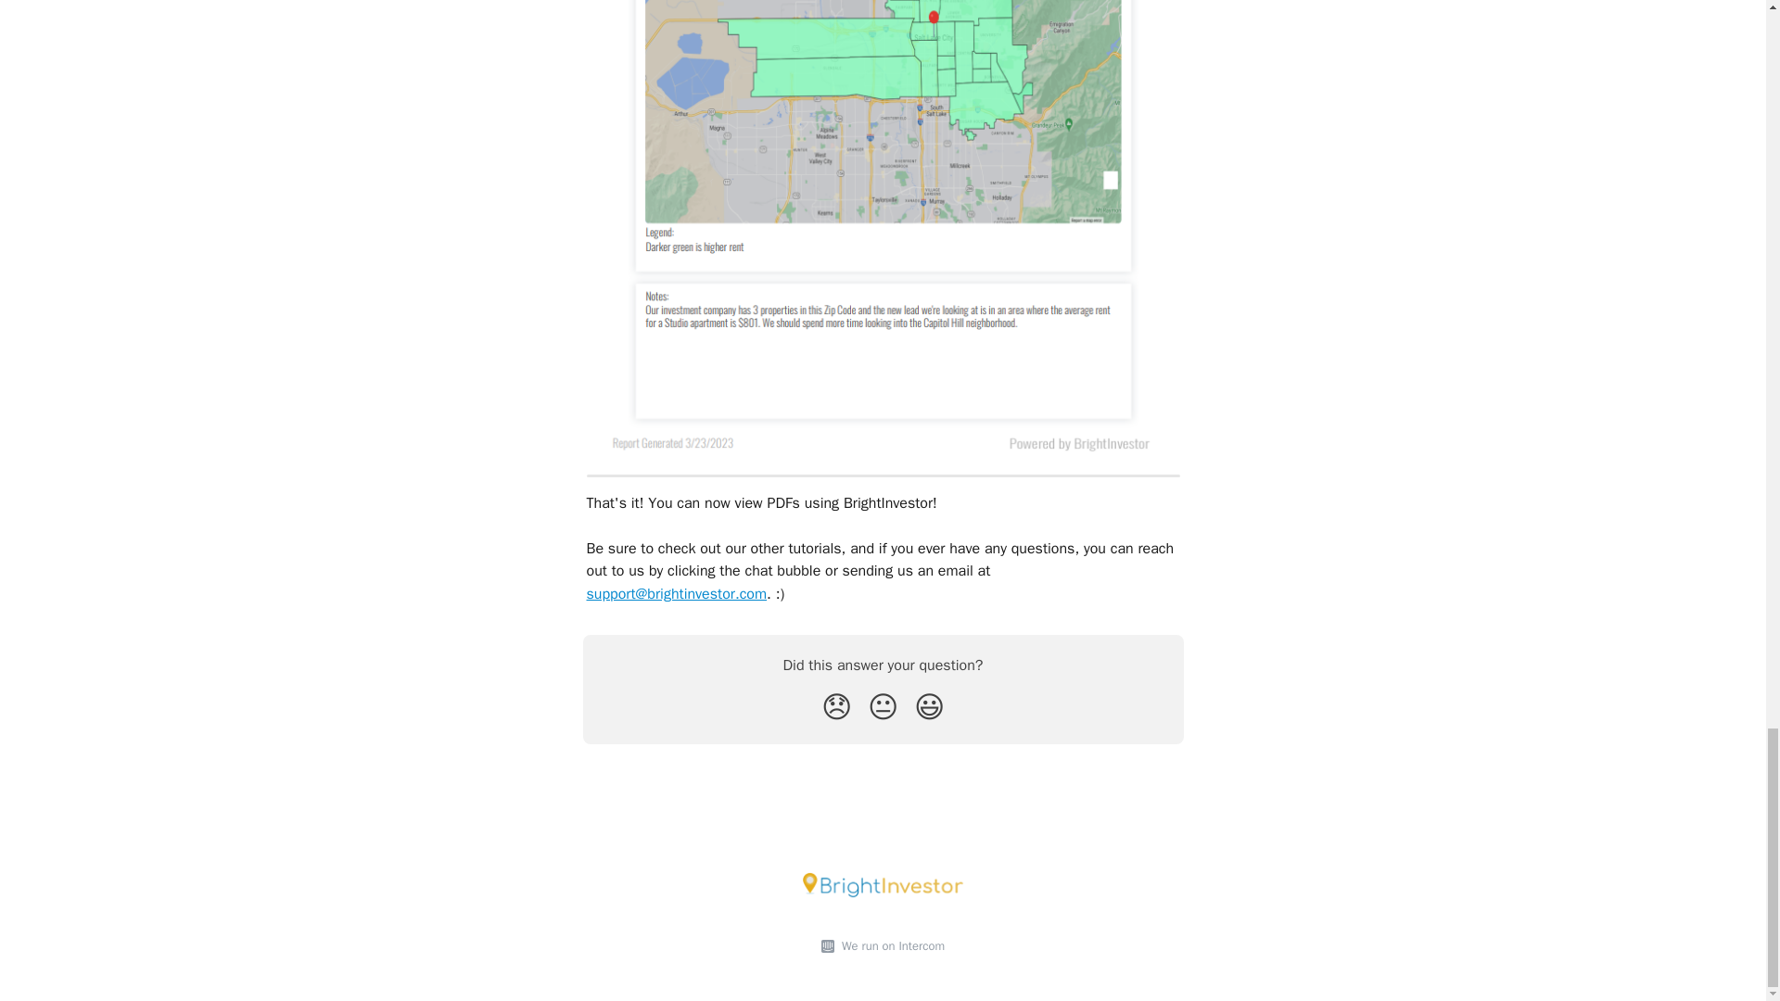 Image resolution: width=1780 pixels, height=1001 pixels. What do you see at coordinates (890, 946) in the screenshot?
I see `We run on Intercom` at bounding box center [890, 946].